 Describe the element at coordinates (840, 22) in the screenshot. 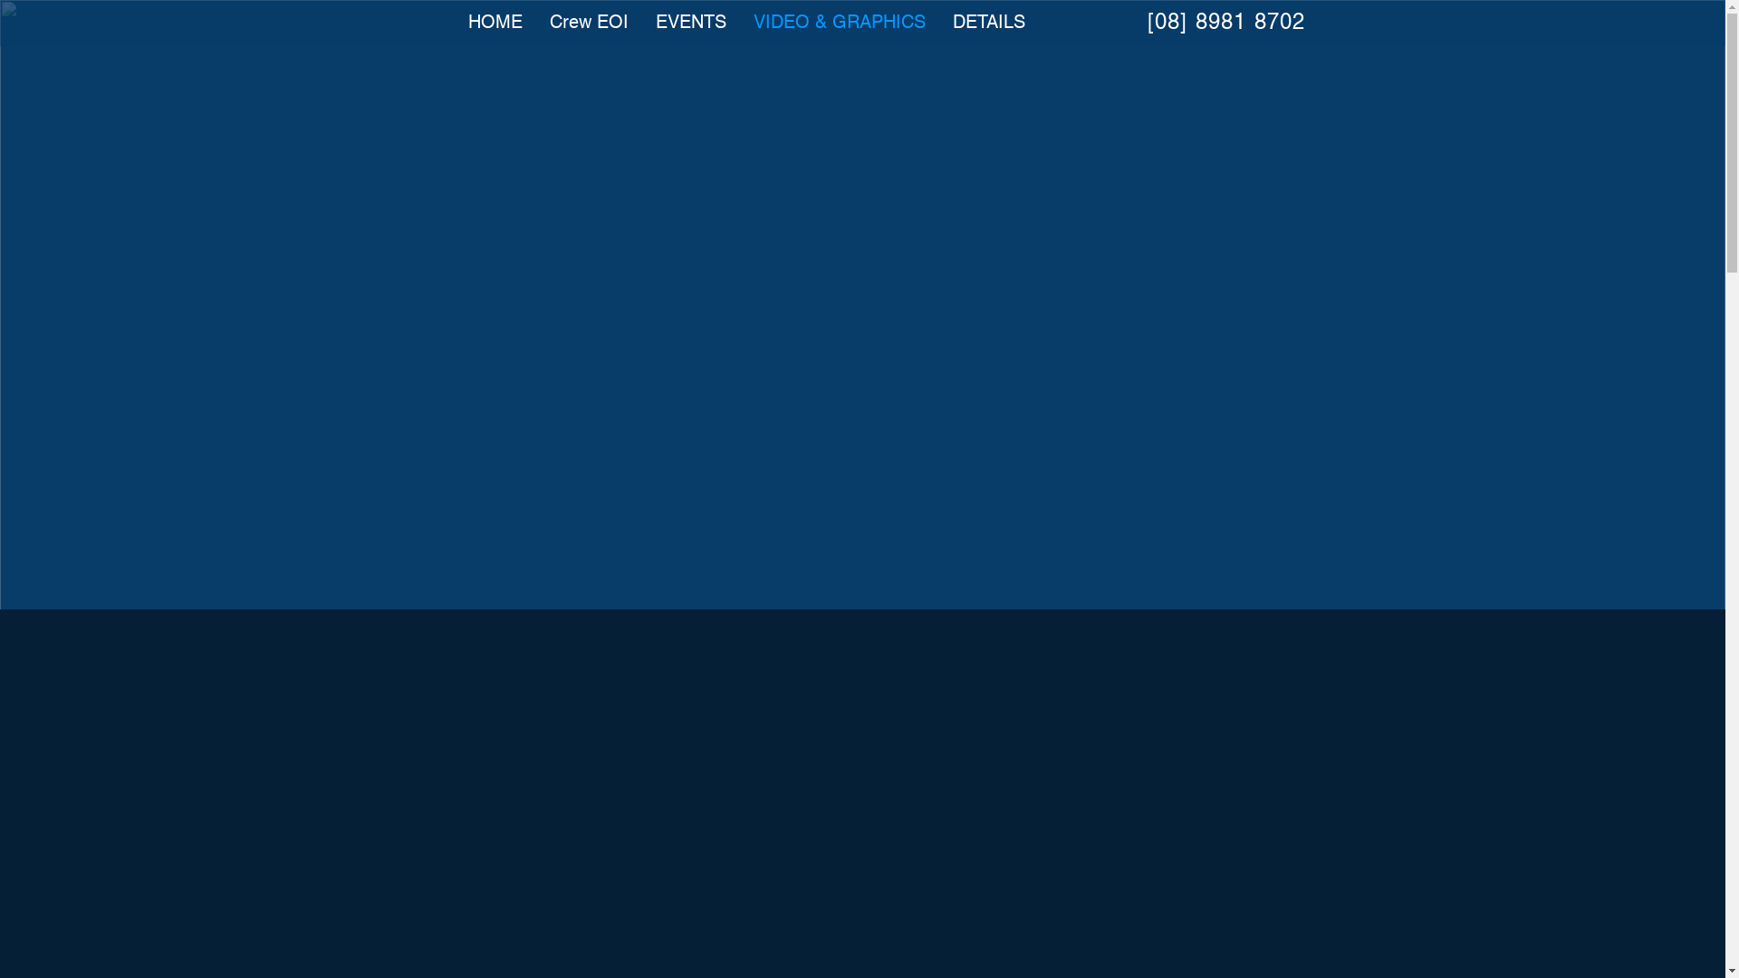

I see `VIDEO & GRAPHICS` at that location.